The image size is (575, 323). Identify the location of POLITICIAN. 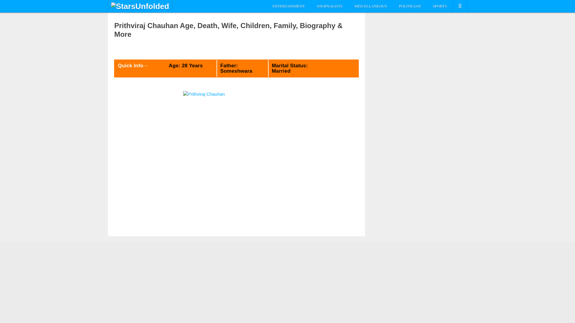
(410, 6).